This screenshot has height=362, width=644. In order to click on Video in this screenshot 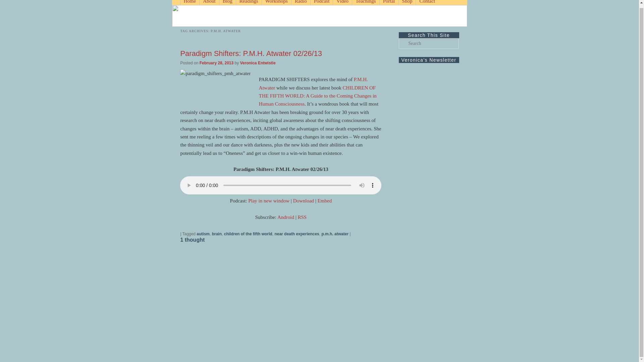, I will do `click(342, 3)`.